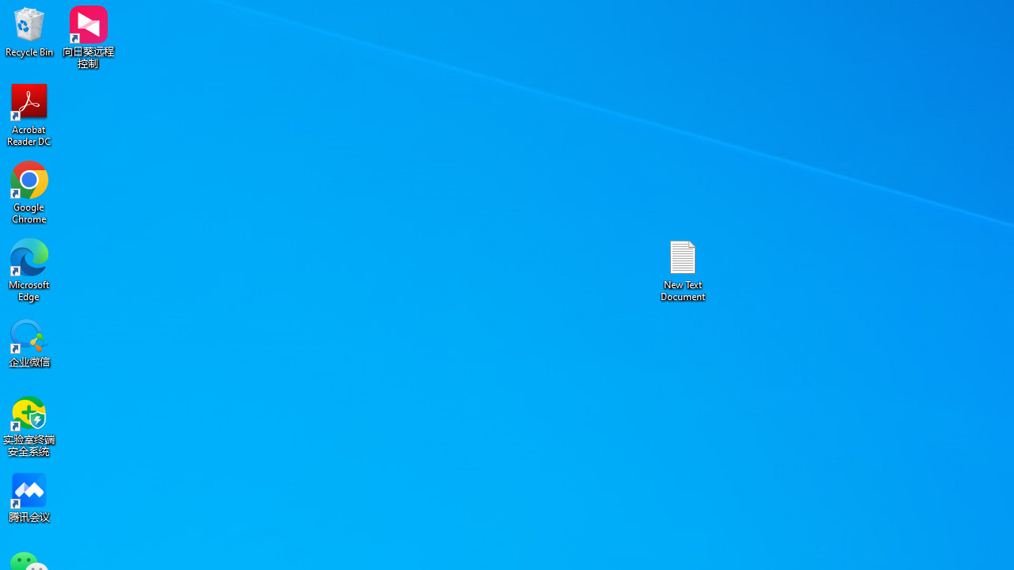 This screenshot has width=1014, height=570. I want to click on Acrobat Reader DC, so click(29, 114).